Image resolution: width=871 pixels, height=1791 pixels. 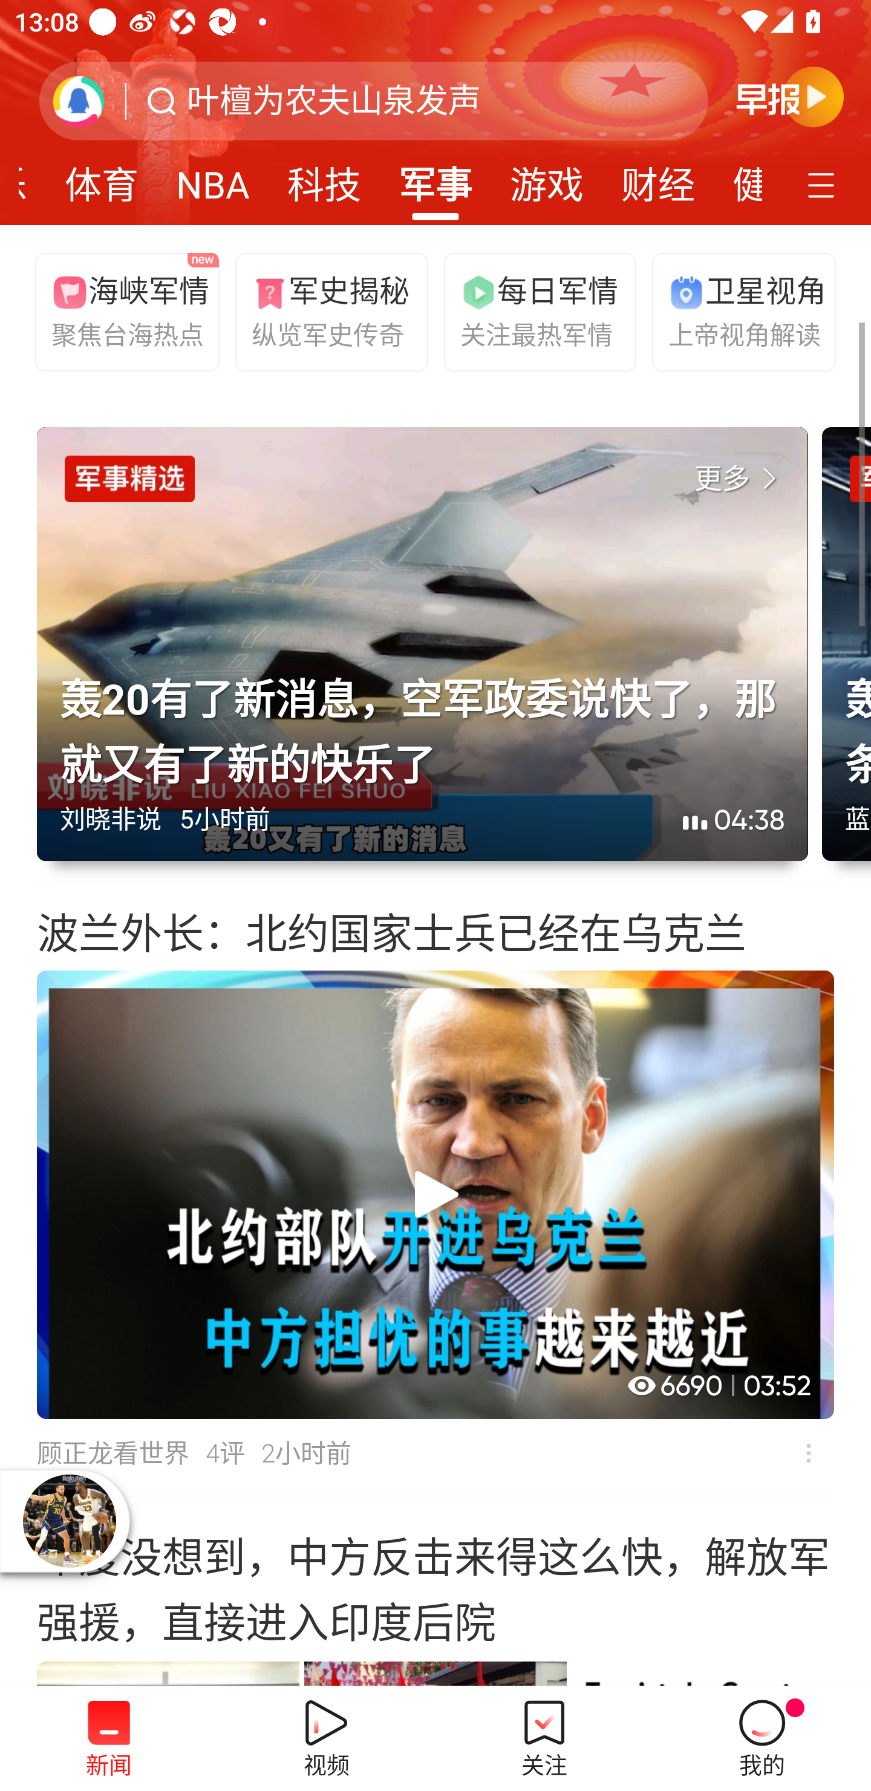 What do you see at coordinates (102, 178) in the screenshot?
I see `体育` at bounding box center [102, 178].